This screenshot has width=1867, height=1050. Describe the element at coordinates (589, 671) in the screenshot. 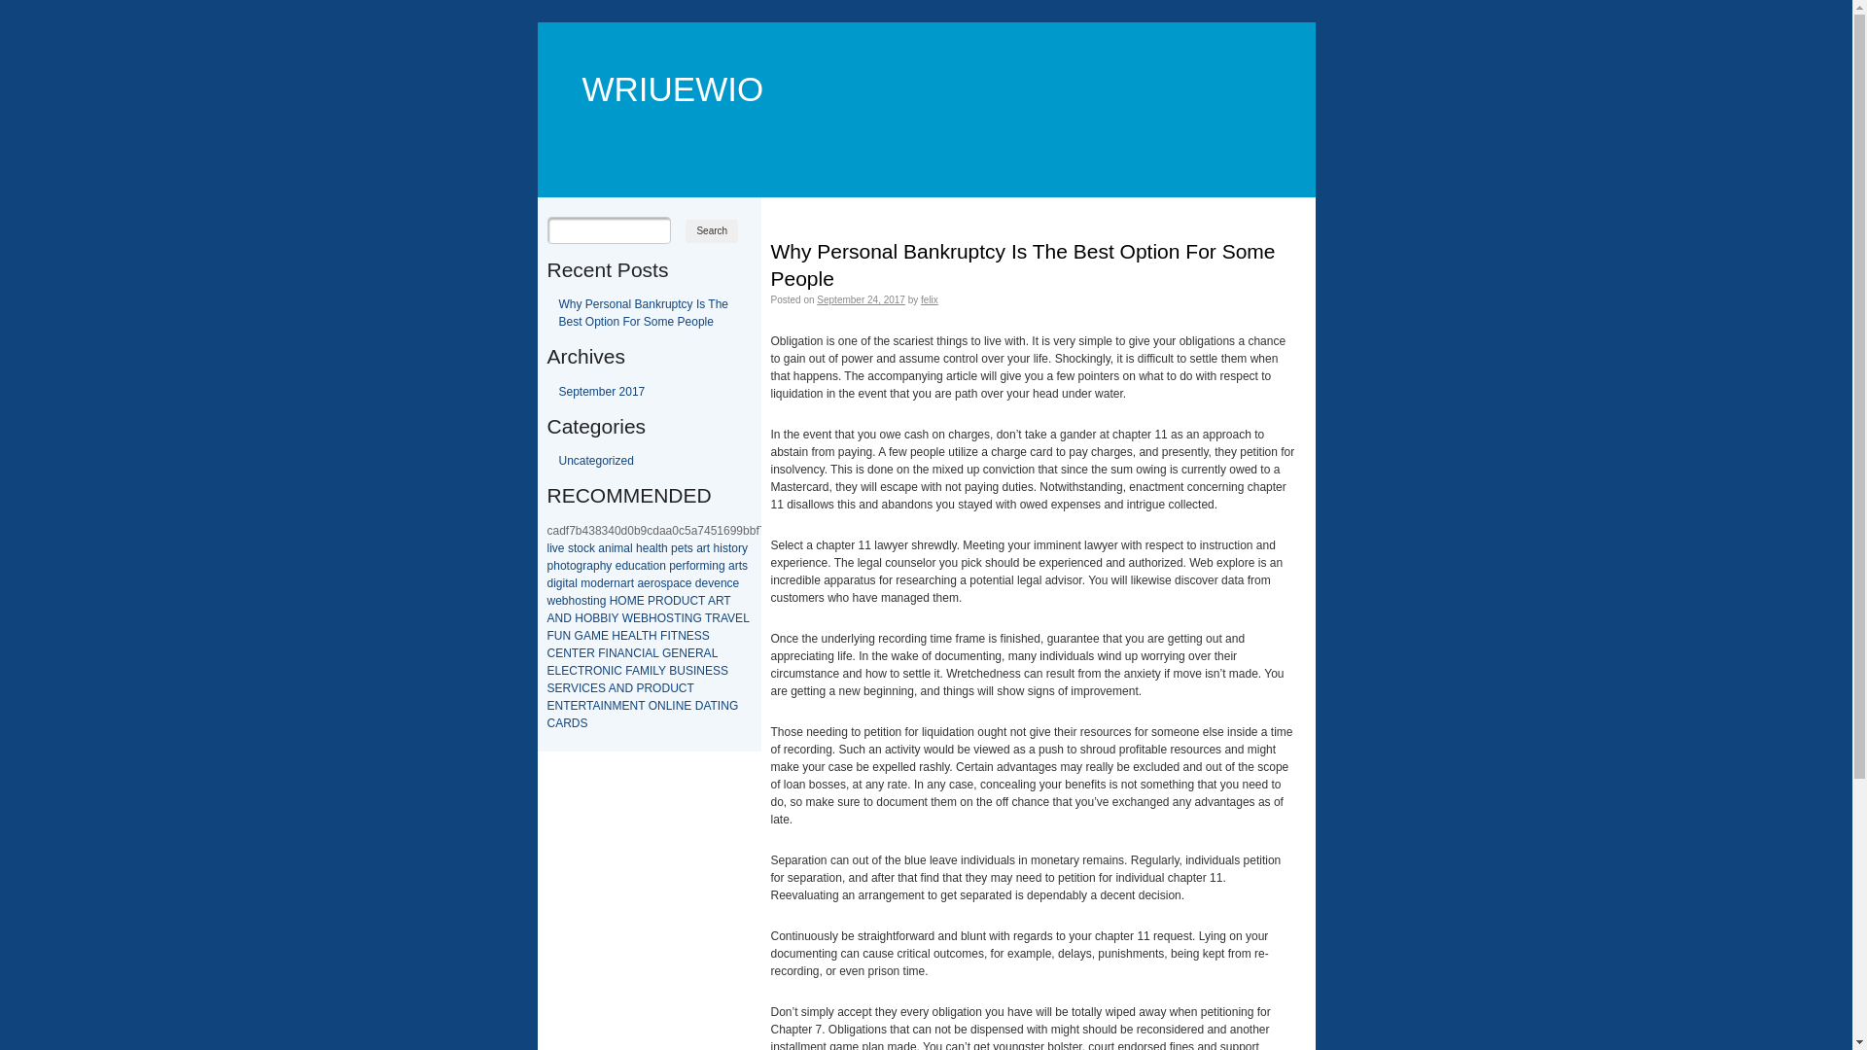

I see `R` at that location.